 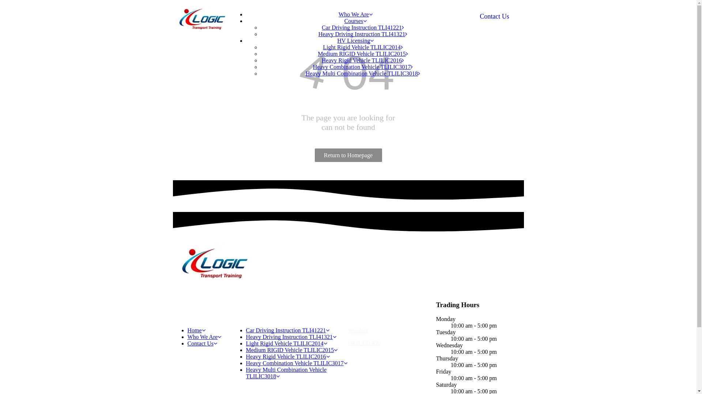 What do you see at coordinates (363, 67) in the screenshot?
I see `Heavy Combination Vehicle TLILIC3017` at bounding box center [363, 67].